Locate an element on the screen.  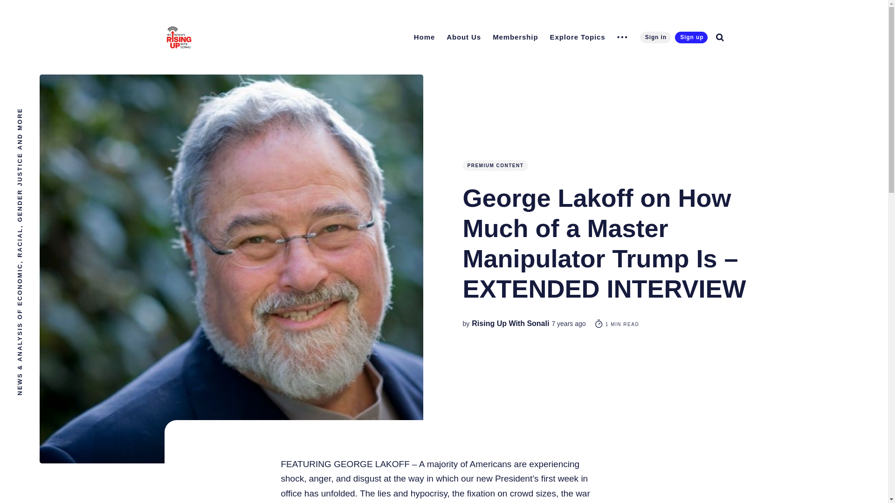
Explore Topics is located at coordinates (578, 37).